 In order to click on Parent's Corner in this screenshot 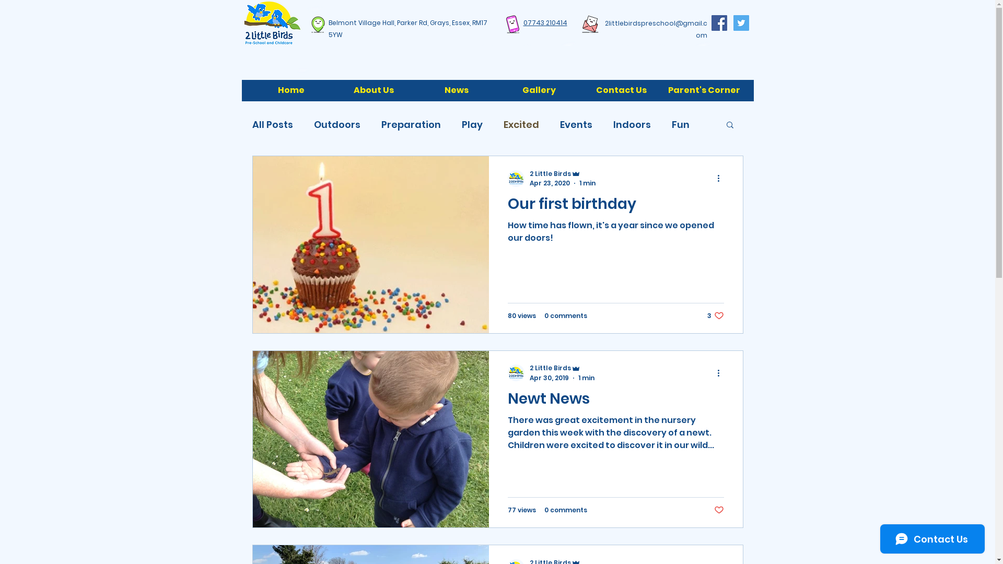, I will do `click(704, 90)`.